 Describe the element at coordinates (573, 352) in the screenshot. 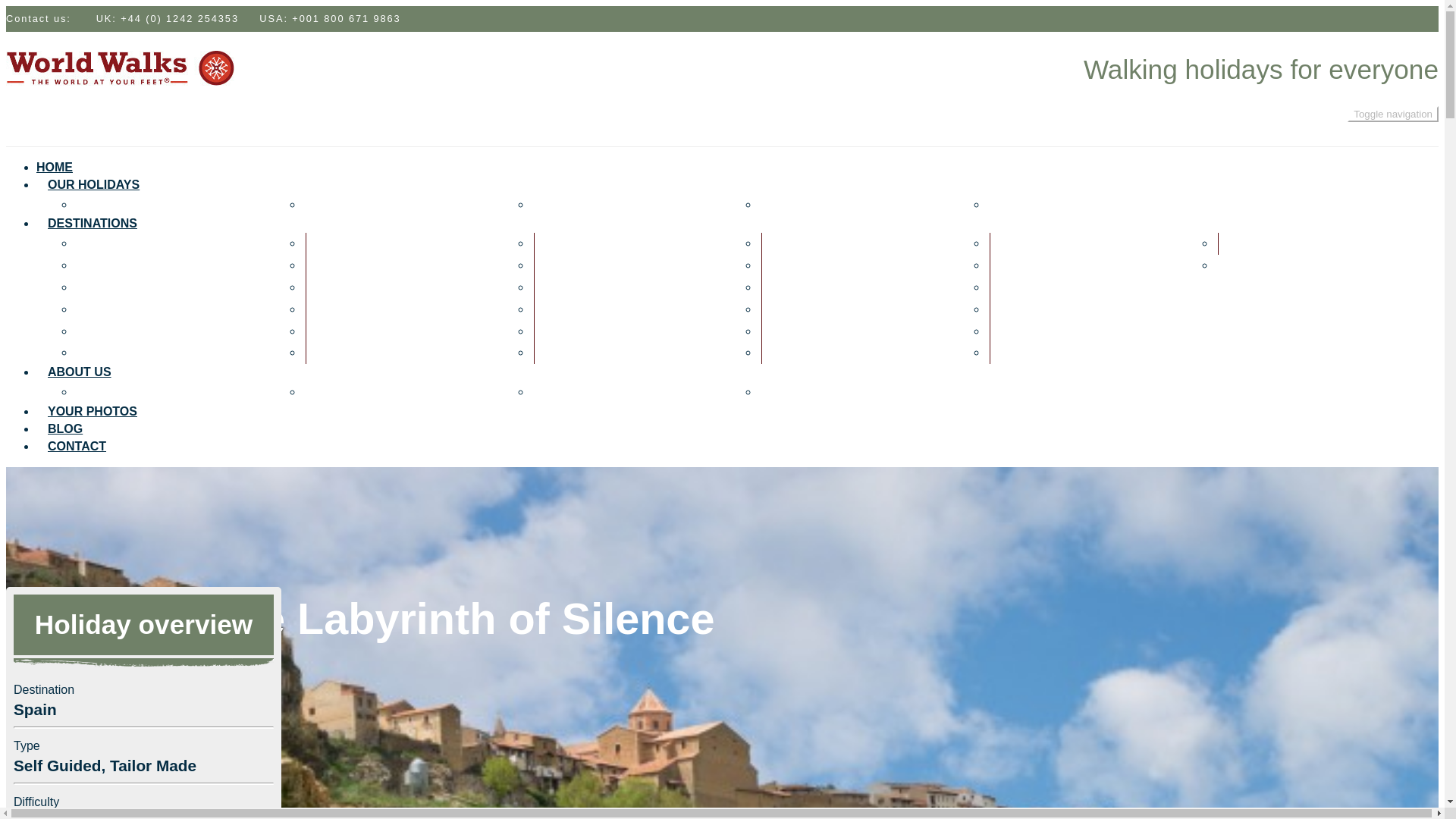

I see `Montenegro` at that location.